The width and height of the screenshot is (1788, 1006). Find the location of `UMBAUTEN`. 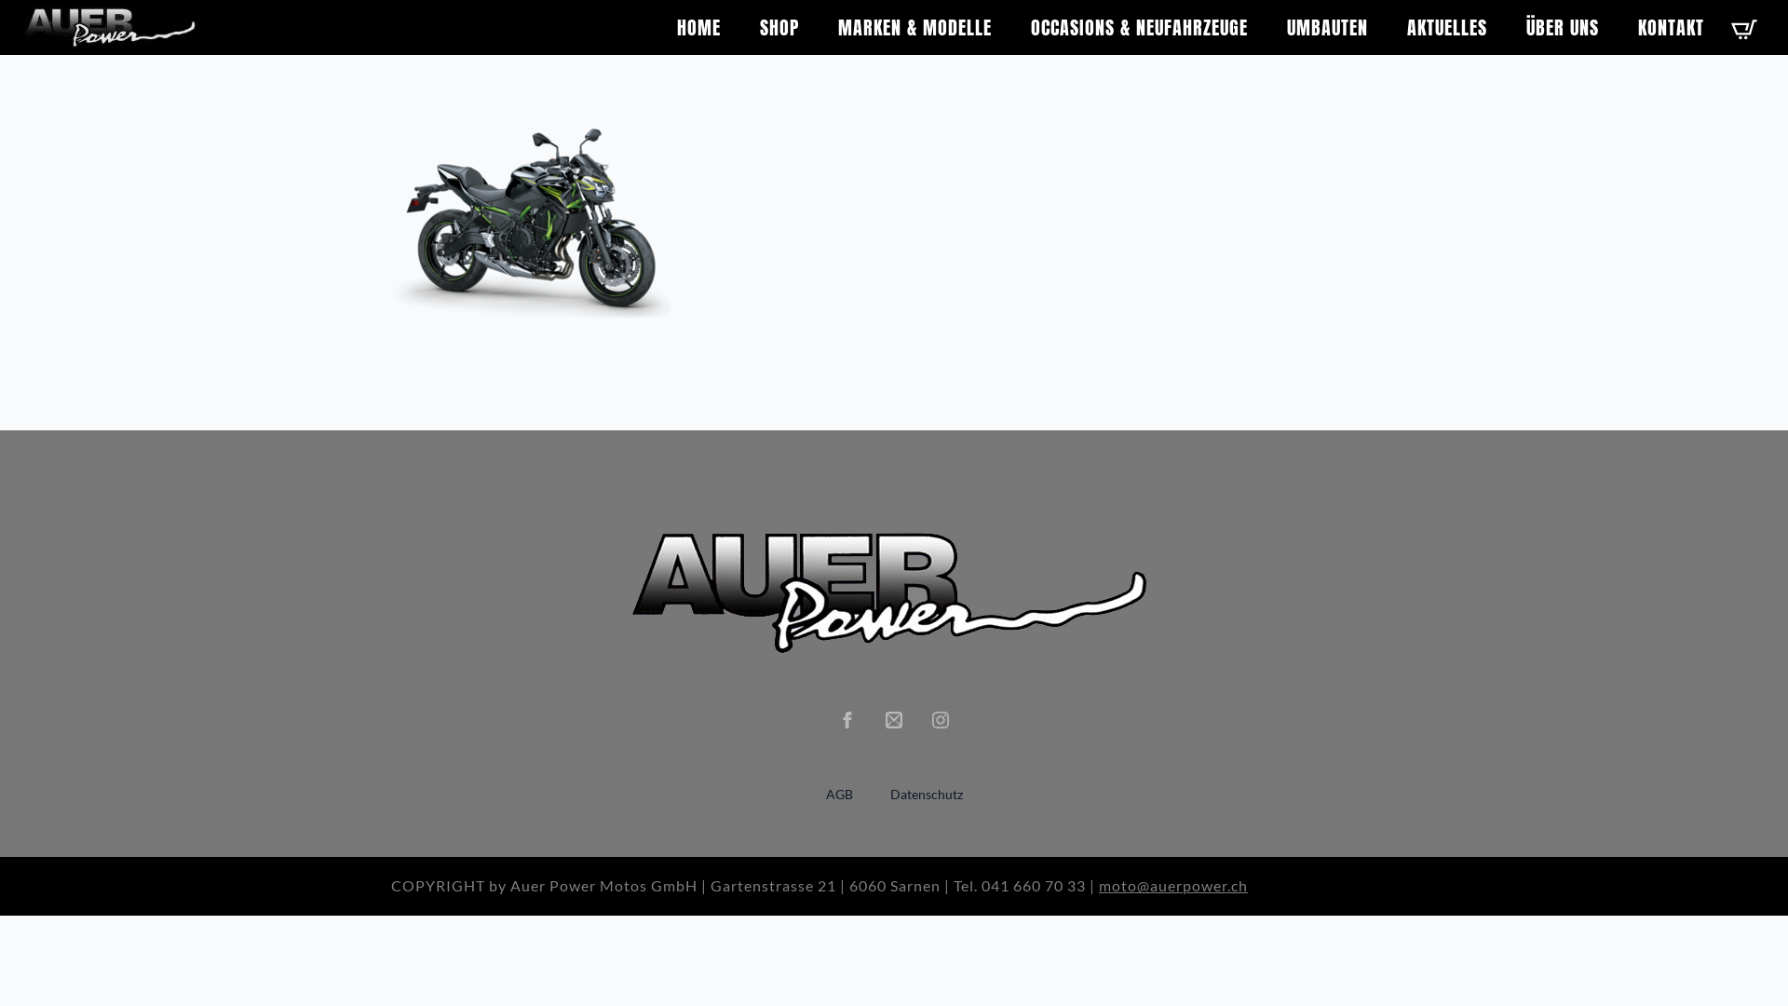

UMBAUTEN is located at coordinates (1328, 22).